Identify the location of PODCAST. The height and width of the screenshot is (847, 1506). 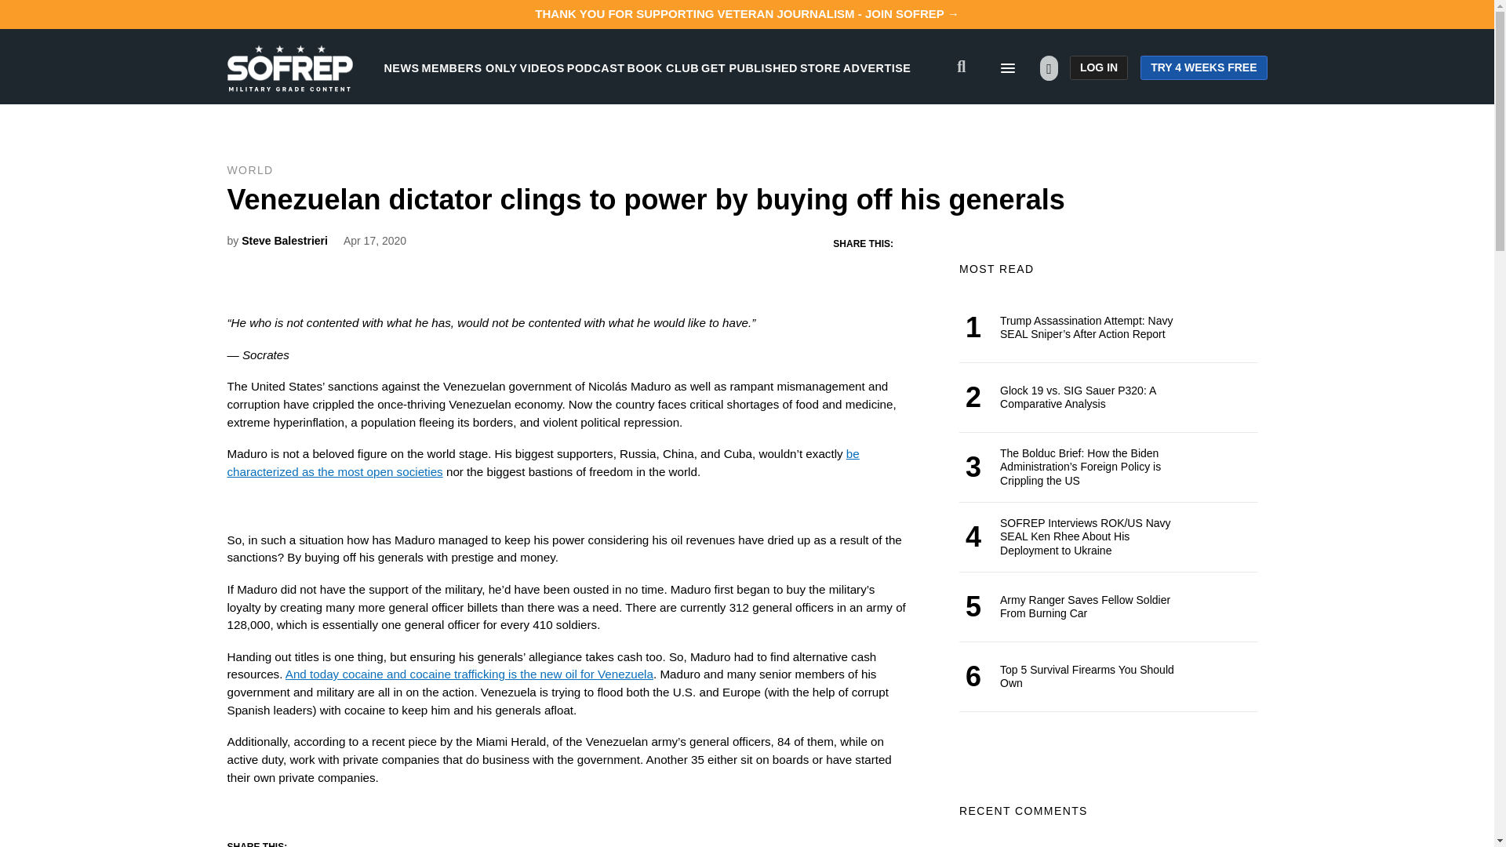
(596, 67).